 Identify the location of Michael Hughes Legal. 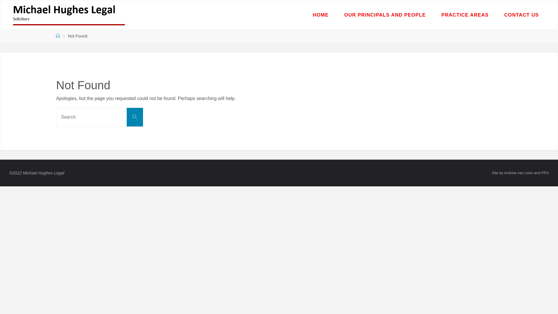
(69, 15).